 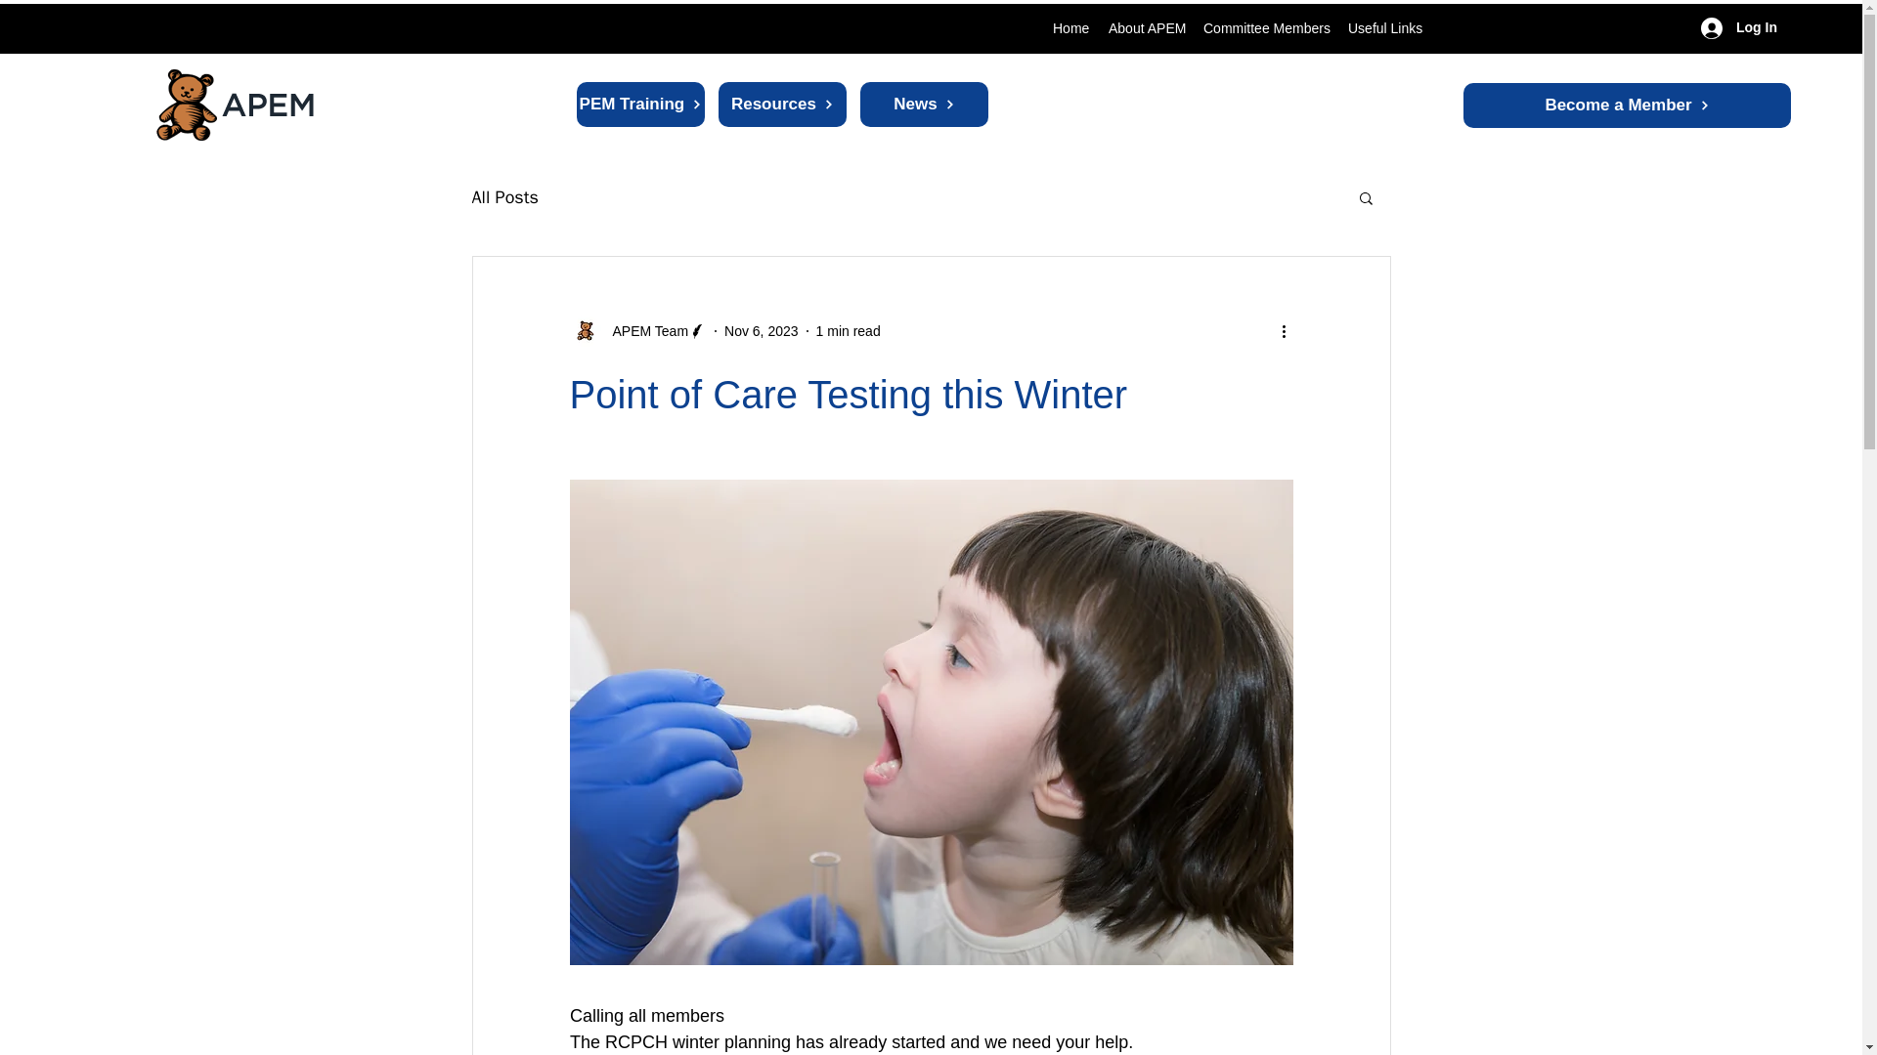 I want to click on Committee Members, so click(x=1265, y=29).